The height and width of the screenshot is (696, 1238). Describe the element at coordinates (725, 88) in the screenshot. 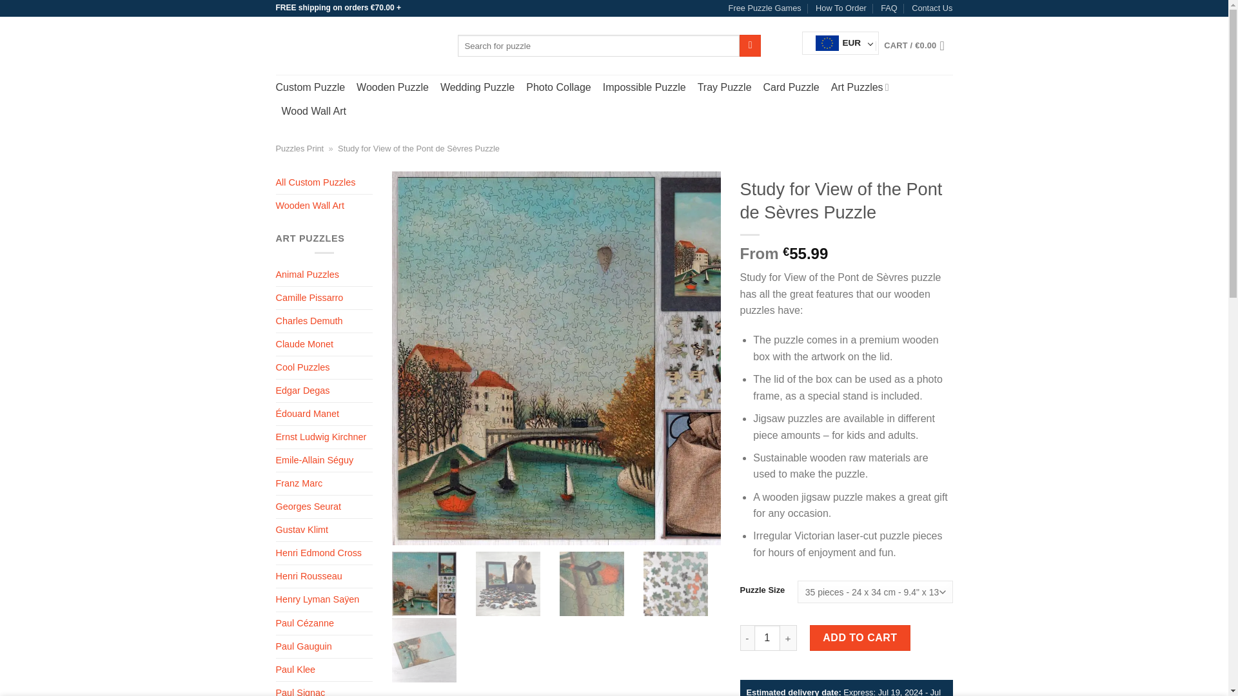

I see `Tray Puzzle` at that location.